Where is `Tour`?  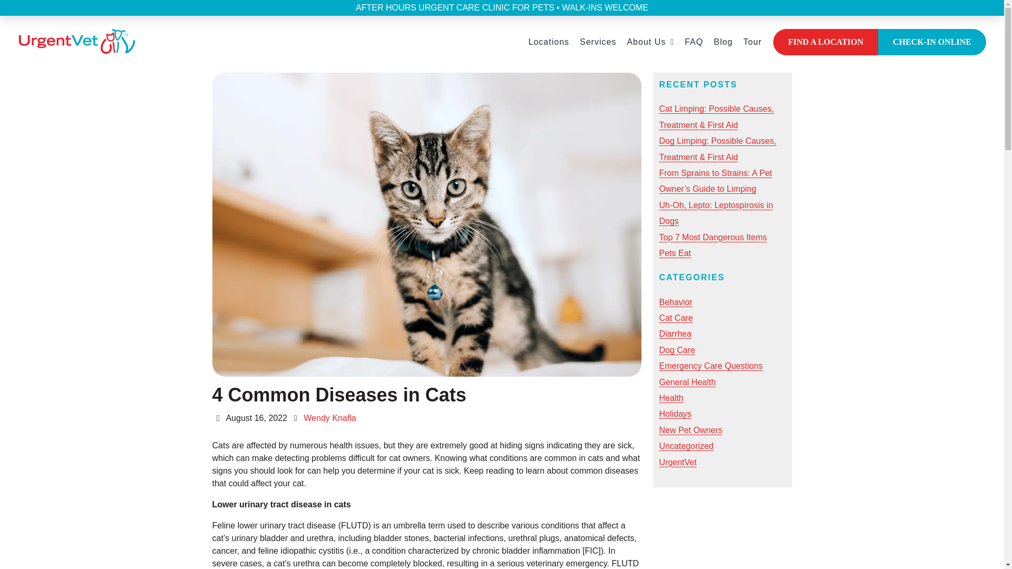
Tour is located at coordinates (752, 42).